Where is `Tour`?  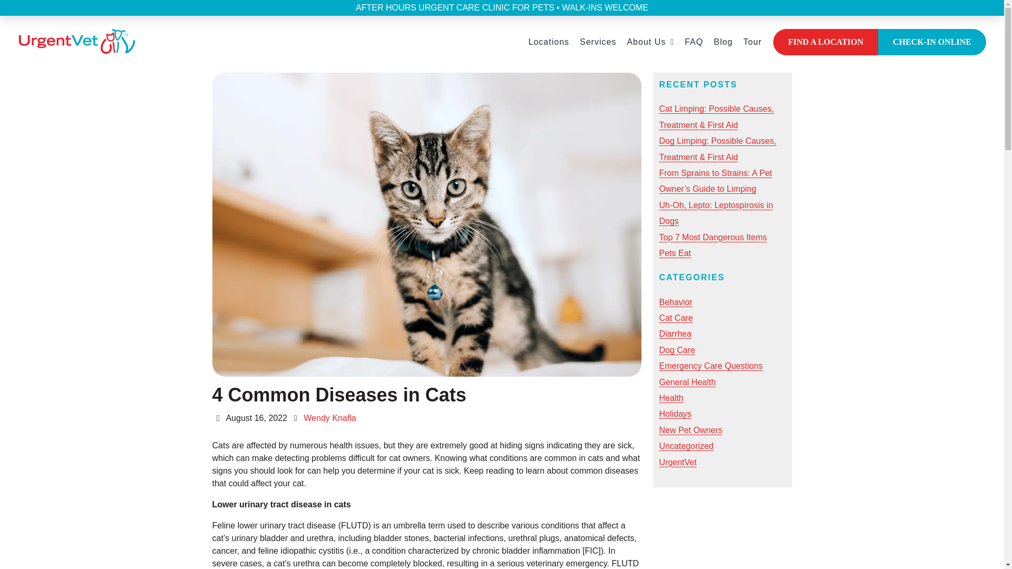
Tour is located at coordinates (752, 42).